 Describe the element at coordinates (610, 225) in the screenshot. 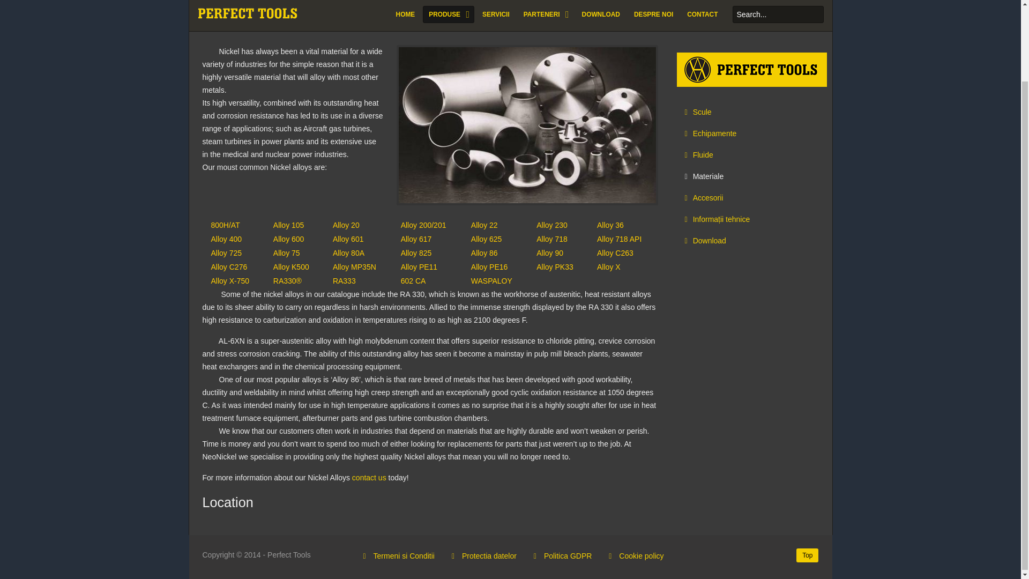

I see `Alloy 36` at that location.